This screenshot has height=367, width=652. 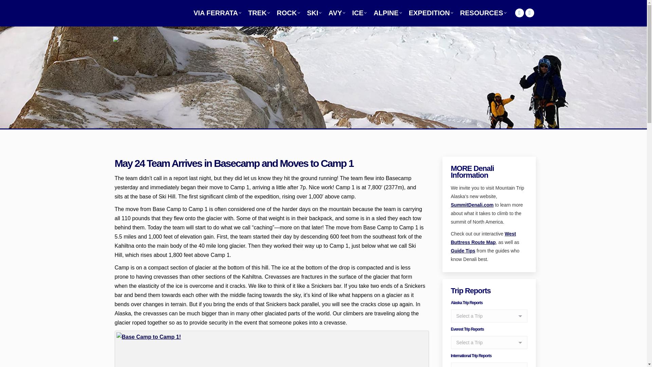 What do you see at coordinates (529, 13) in the screenshot?
I see `Facebook page opens in new window` at bounding box center [529, 13].